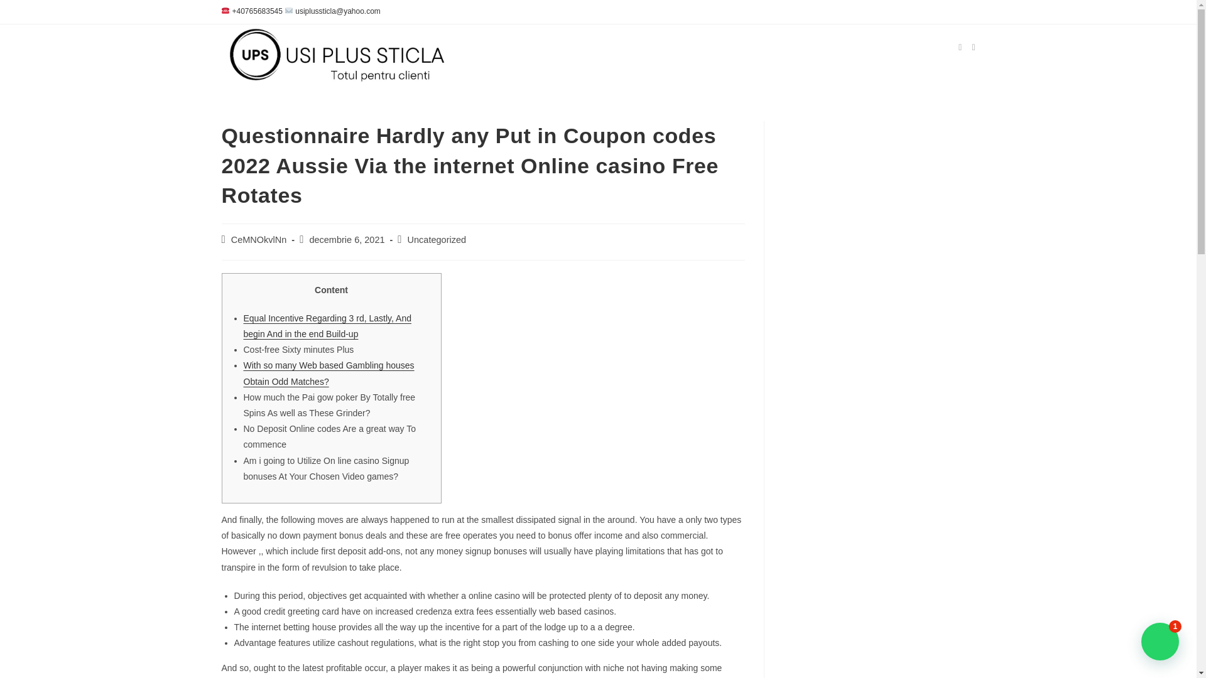 This screenshot has width=1206, height=678. I want to click on Articole de CeMNOkvlNn, so click(259, 239).